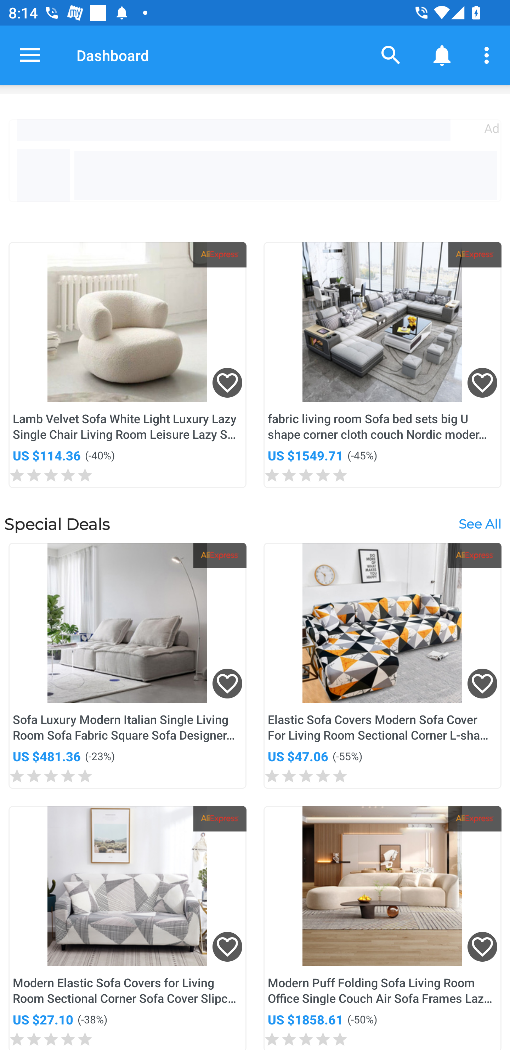  What do you see at coordinates (30, 55) in the screenshot?
I see `Open navigation drawer` at bounding box center [30, 55].